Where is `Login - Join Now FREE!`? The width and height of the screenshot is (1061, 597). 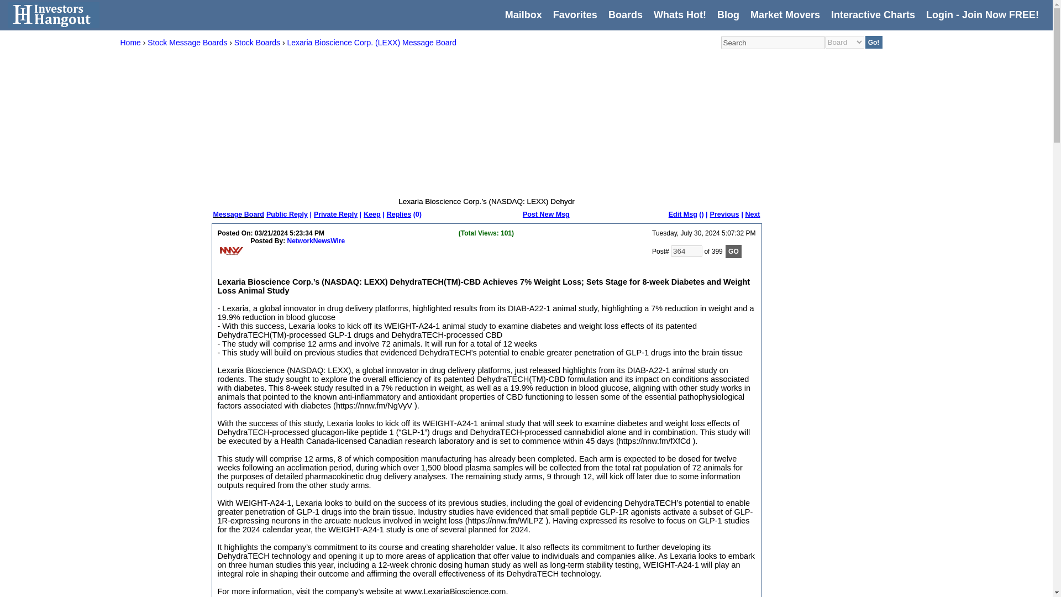
Login - Join Now FREE! is located at coordinates (983, 15).